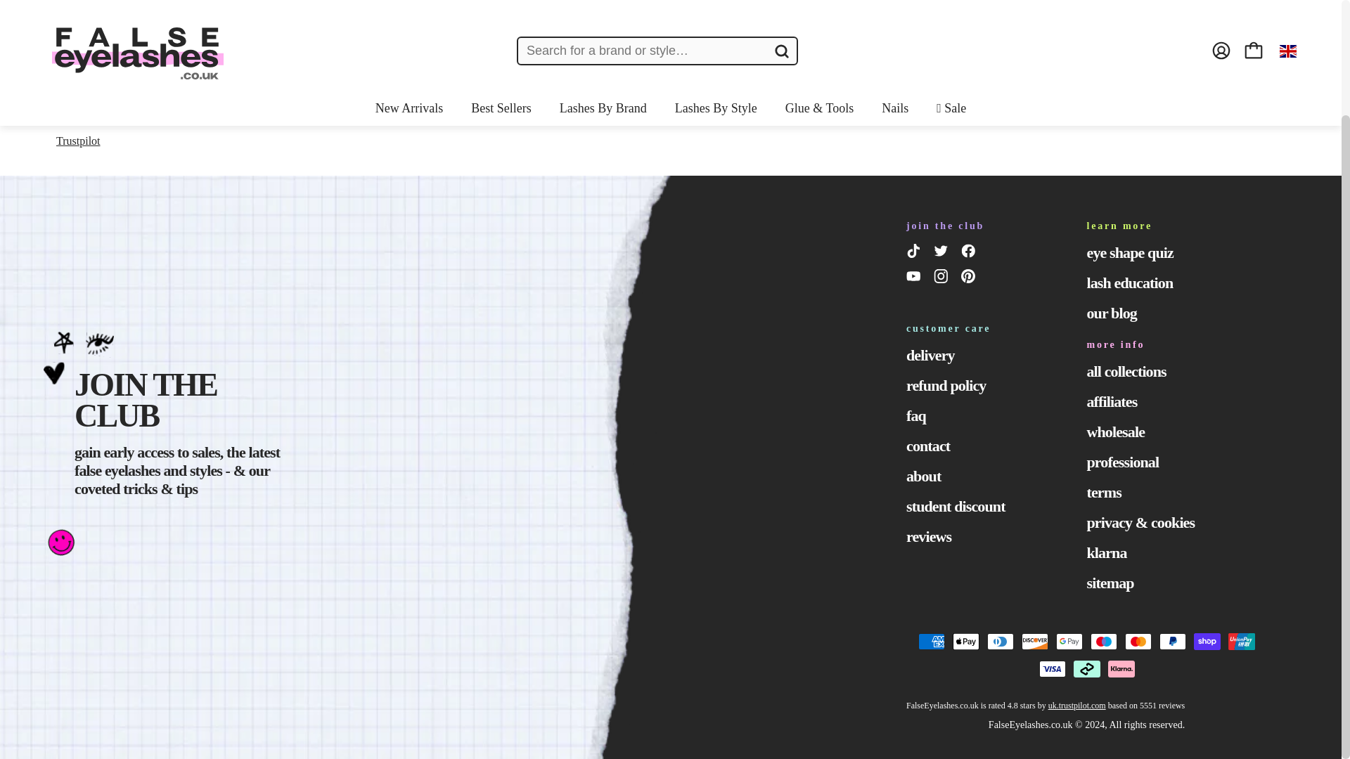 This screenshot has width=1350, height=759. I want to click on FalseEyelashes.co.uk on TikTok, so click(915, 253).